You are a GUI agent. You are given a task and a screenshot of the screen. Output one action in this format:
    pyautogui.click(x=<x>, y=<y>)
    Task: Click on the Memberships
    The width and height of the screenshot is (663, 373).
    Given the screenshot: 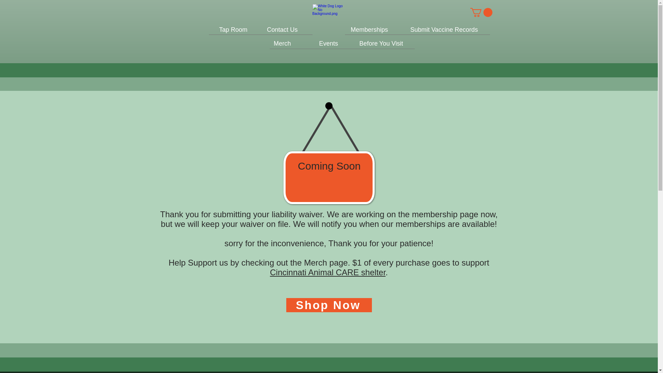 What is the action you would take?
    pyautogui.click(x=369, y=29)
    